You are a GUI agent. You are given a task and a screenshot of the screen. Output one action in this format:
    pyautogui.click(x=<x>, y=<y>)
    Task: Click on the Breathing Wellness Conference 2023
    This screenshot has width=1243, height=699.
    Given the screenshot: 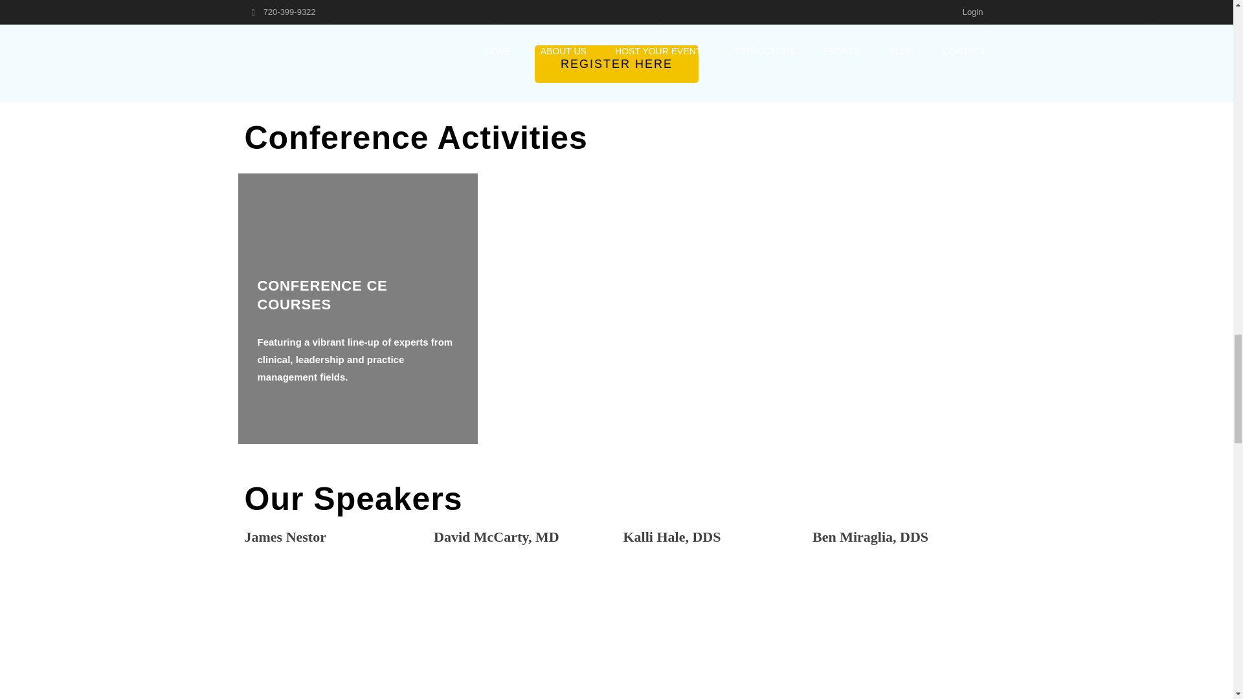 What is the action you would take?
    pyautogui.click(x=333, y=632)
    